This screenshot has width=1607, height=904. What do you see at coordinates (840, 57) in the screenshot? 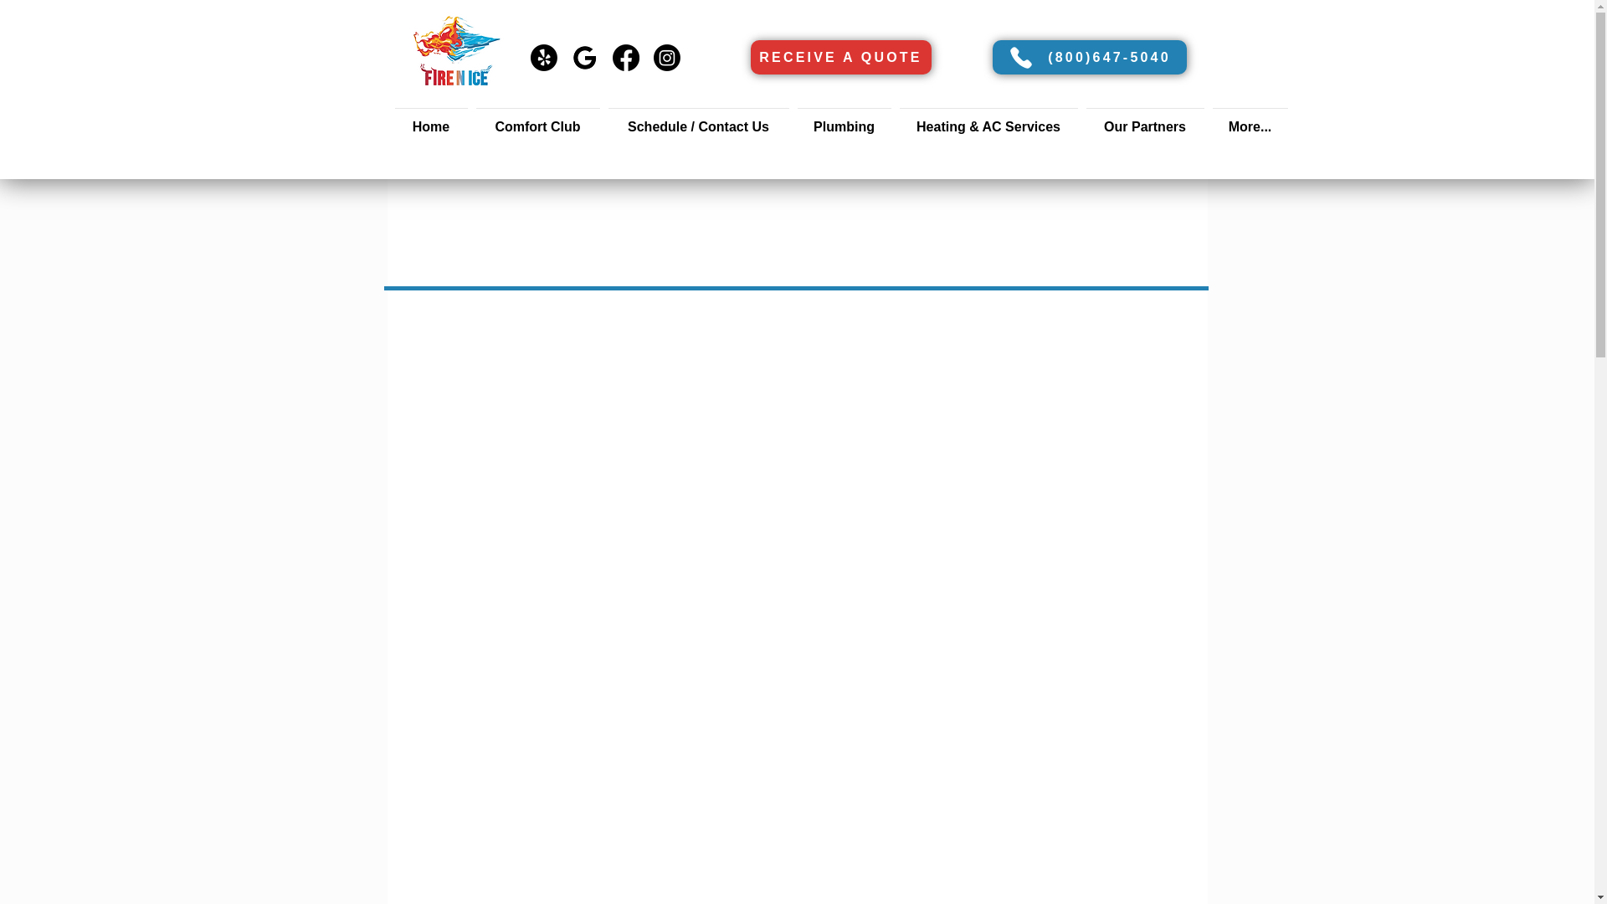
I see `RECEIVE A QUOTE` at bounding box center [840, 57].